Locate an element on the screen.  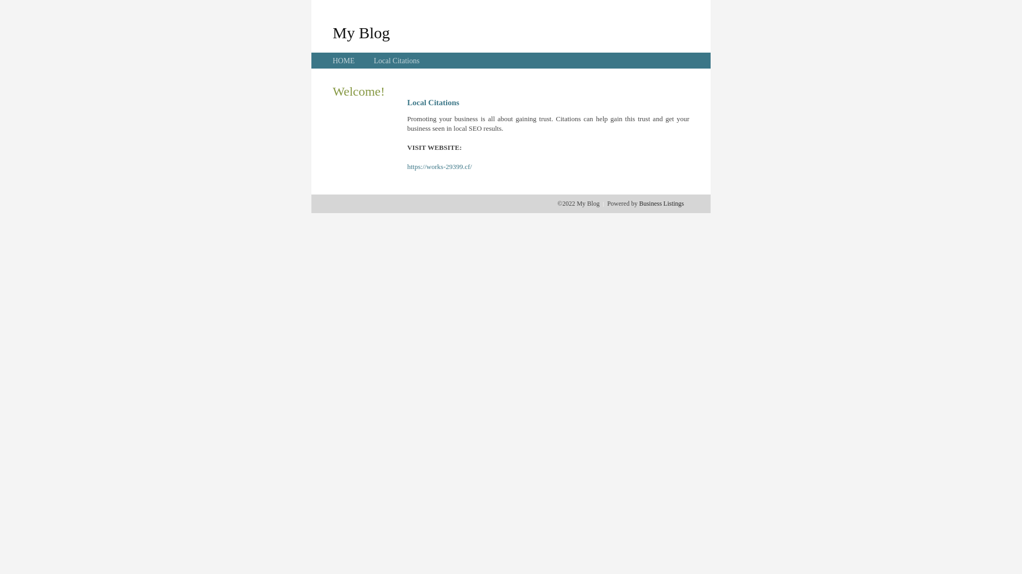
My Blog is located at coordinates (361, 32).